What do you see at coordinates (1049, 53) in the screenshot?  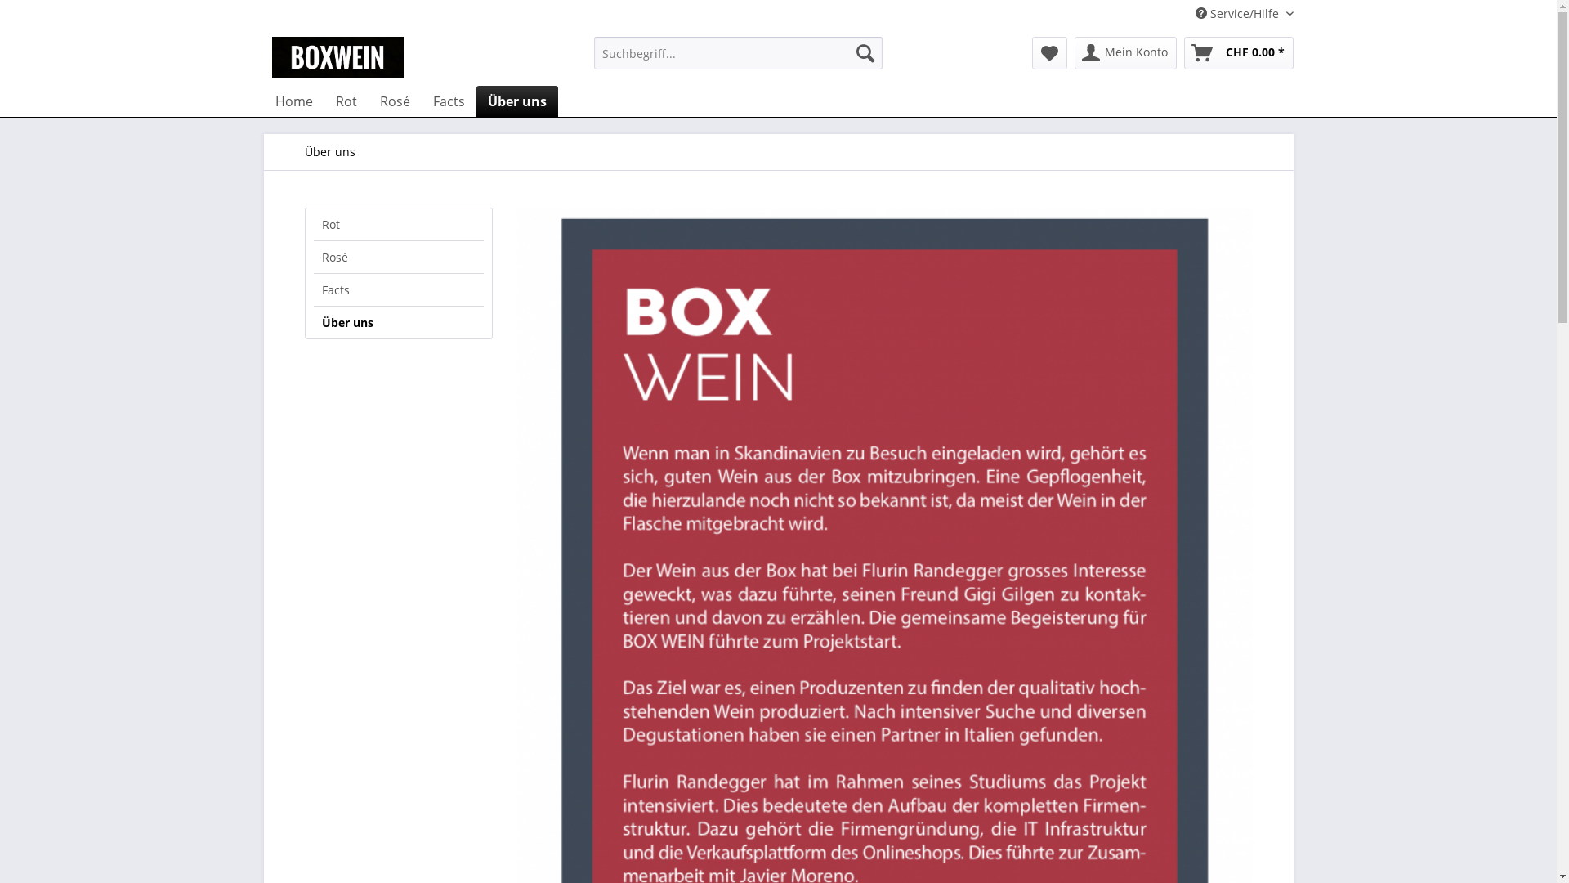 I see `Merkzettel` at bounding box center [1049, 53].